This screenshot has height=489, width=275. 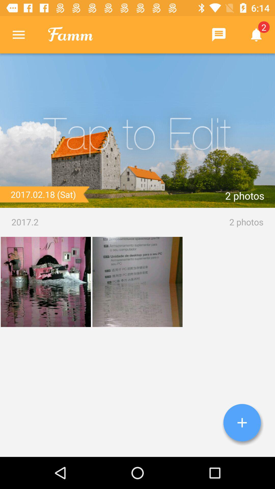 What do you see at coordinates (242, 423) in the screenshot?
I see `creat add` at bounding box center [242, 423].